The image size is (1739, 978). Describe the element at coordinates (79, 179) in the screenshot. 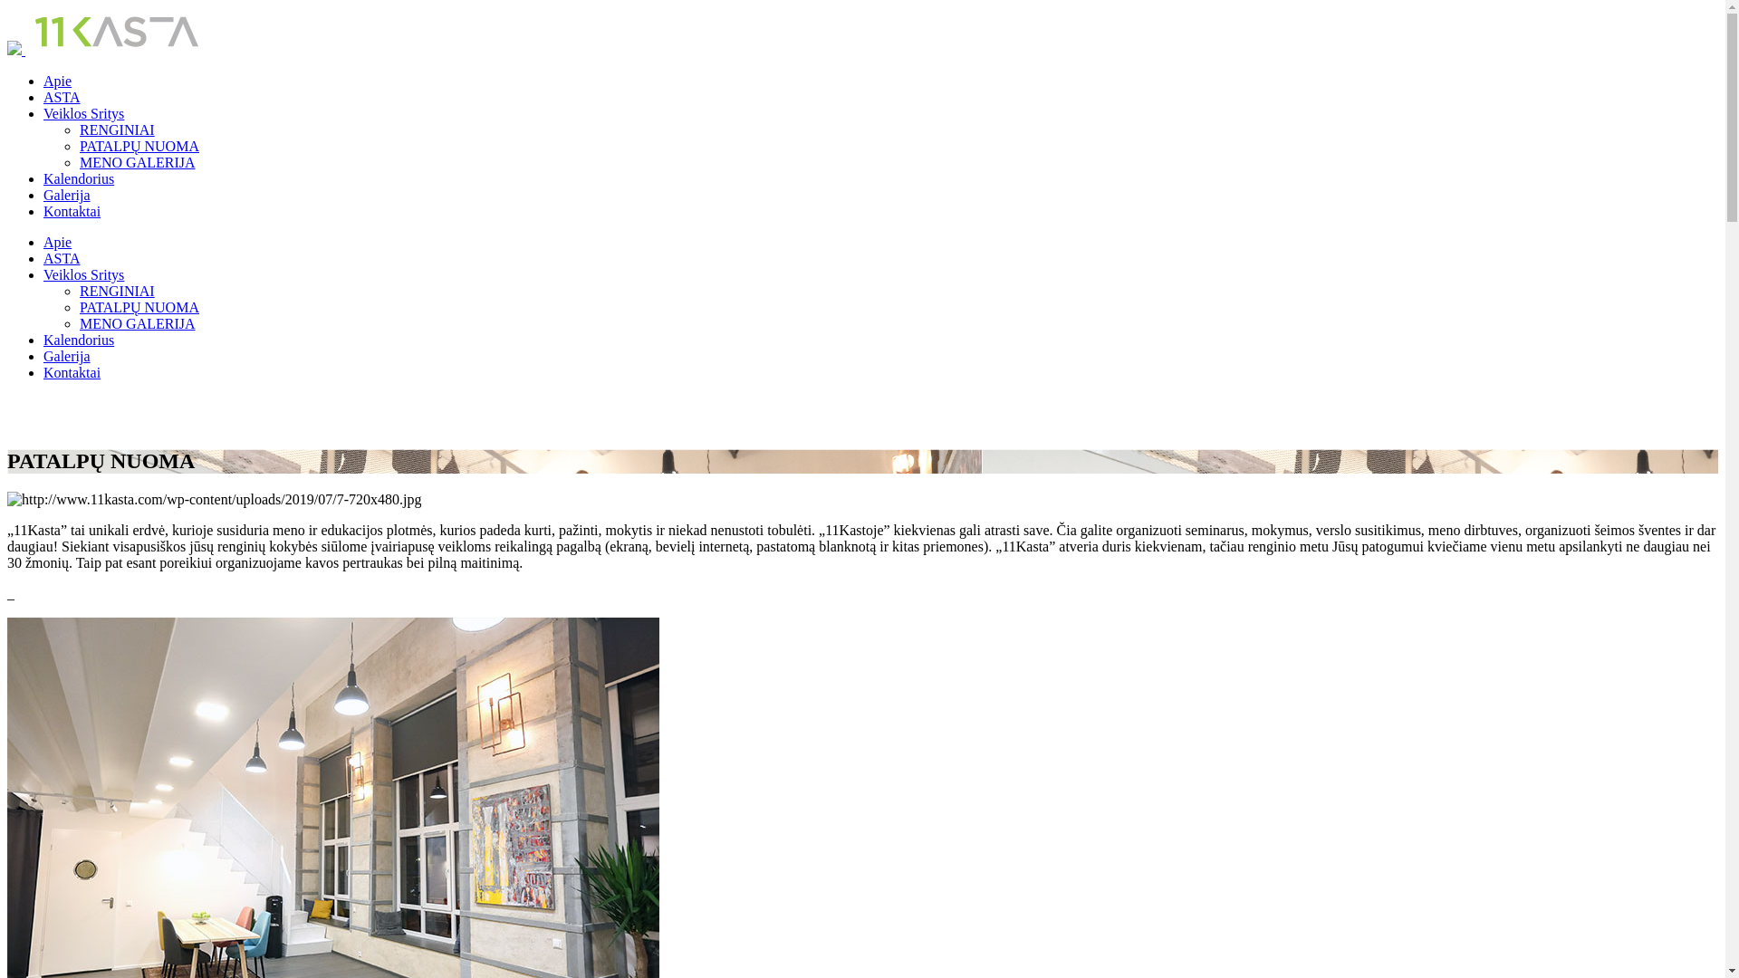

I see `Kalendorius` at that location.